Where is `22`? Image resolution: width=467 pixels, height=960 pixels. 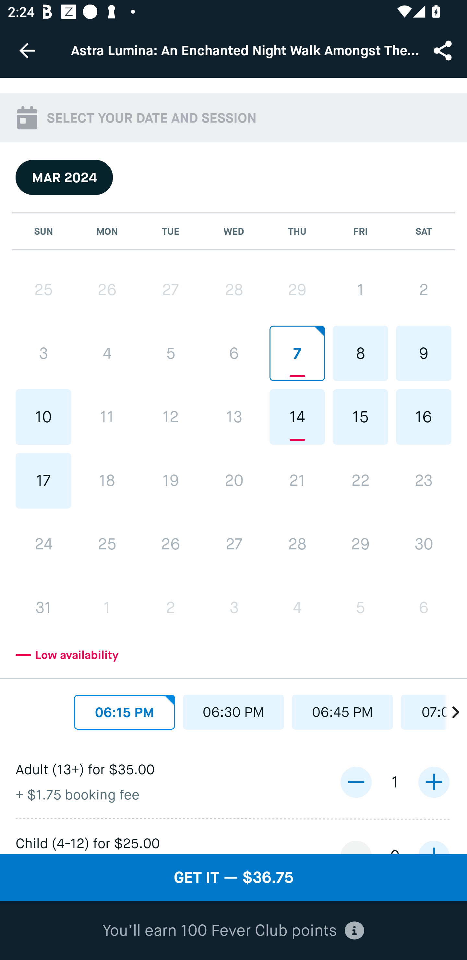 22 is located at coordinates (360, 480).